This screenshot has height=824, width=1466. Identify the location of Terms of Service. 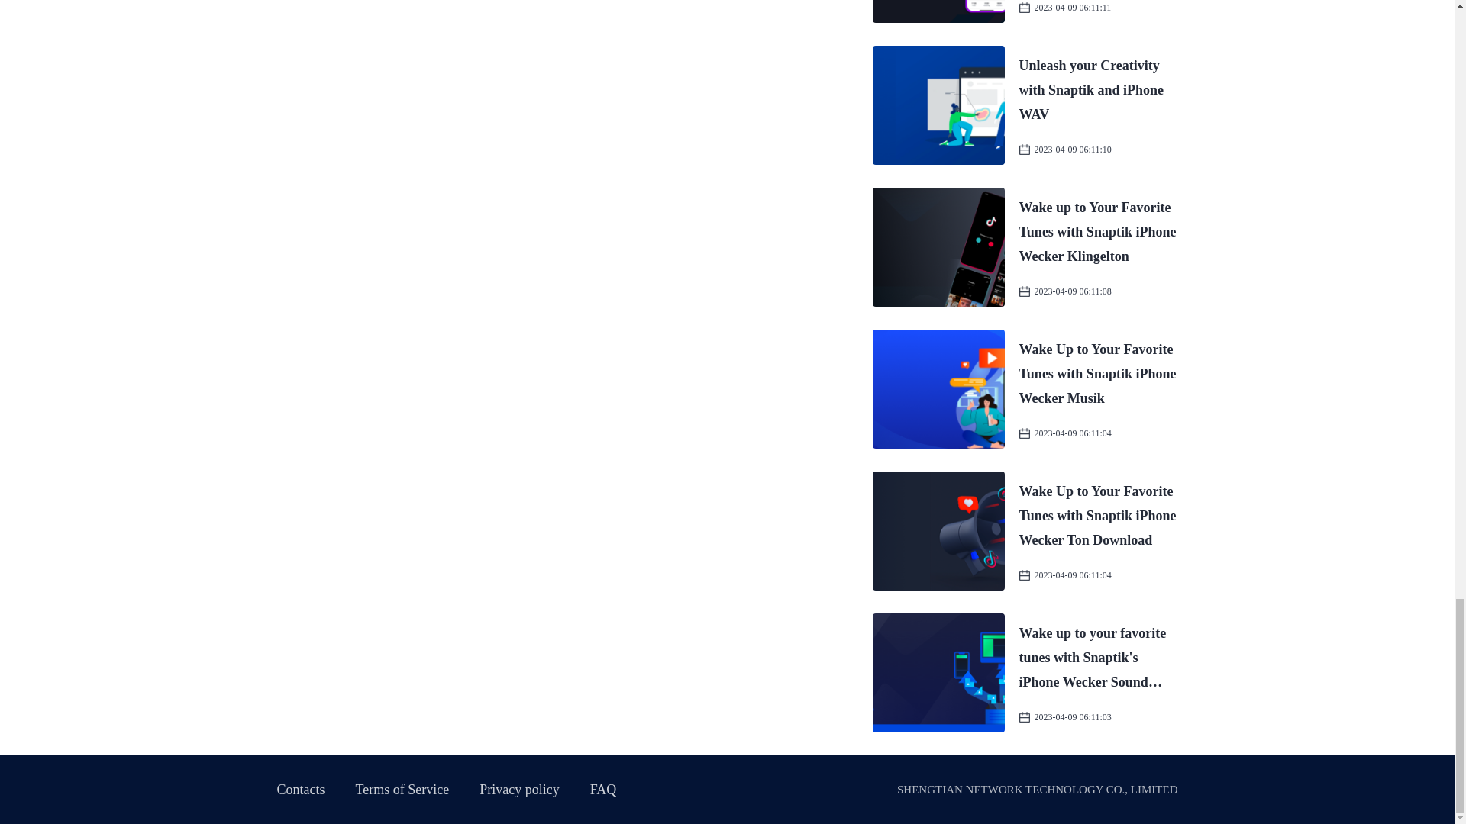
(403, 789).